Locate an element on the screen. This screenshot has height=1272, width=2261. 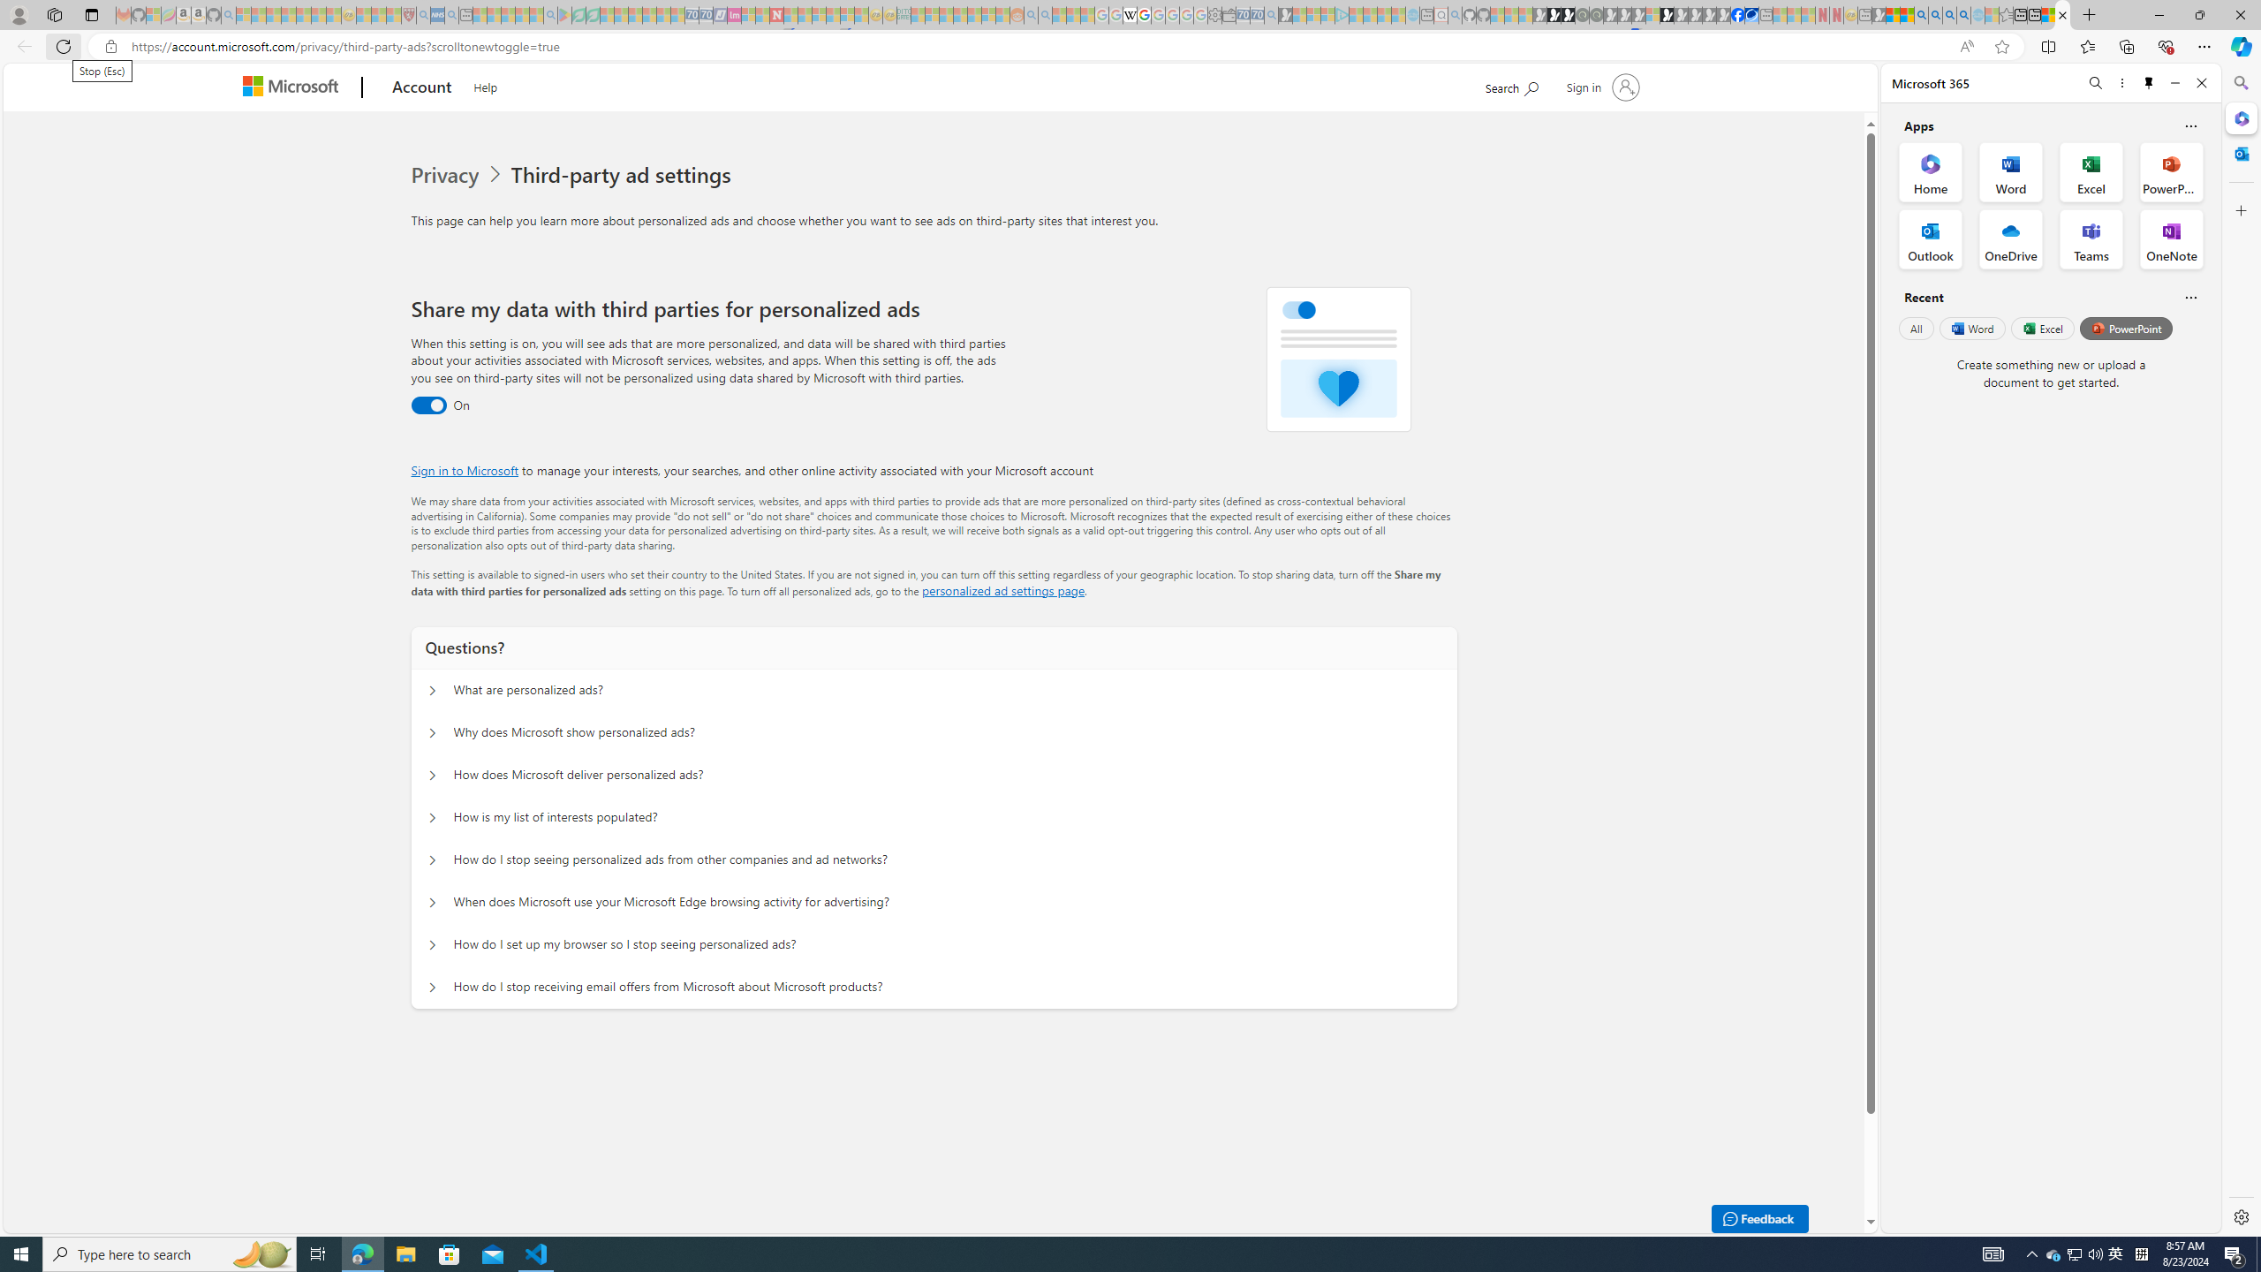
OneNote Office App is located at coordinates (2171, 239).